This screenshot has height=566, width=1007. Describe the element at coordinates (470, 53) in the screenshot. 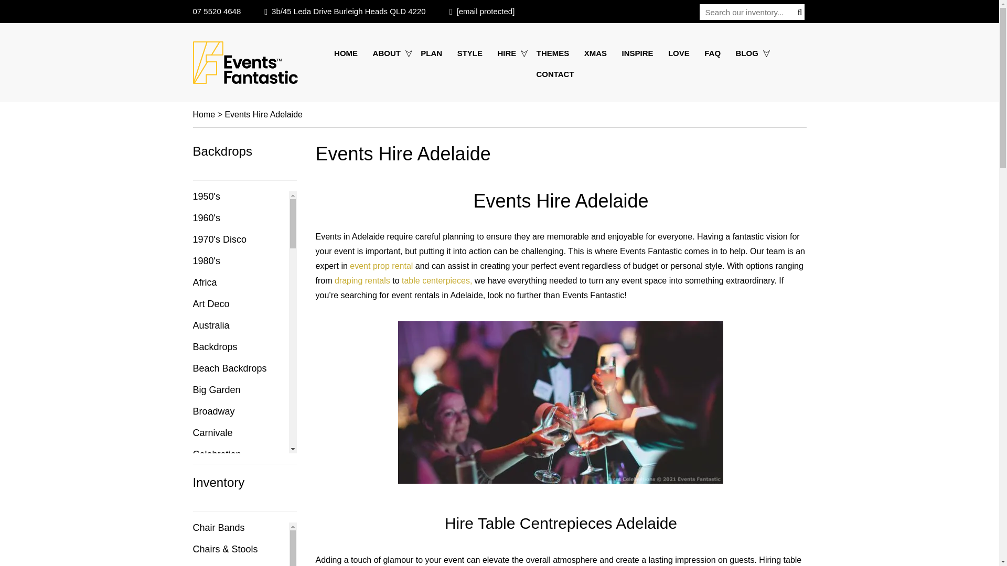

I see `Style` at that location.